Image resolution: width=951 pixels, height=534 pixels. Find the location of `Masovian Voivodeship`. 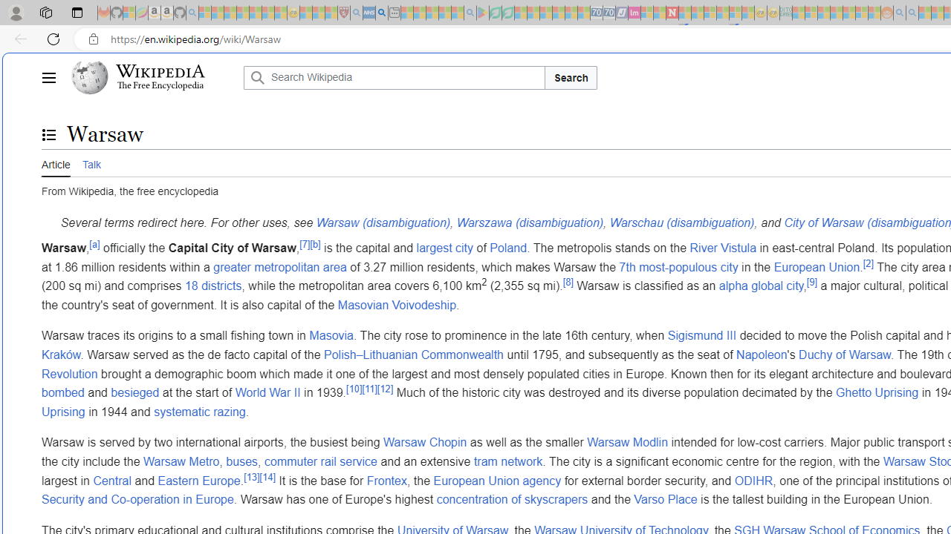

Masovian Voivodeship is located at coordinates (397, 304).